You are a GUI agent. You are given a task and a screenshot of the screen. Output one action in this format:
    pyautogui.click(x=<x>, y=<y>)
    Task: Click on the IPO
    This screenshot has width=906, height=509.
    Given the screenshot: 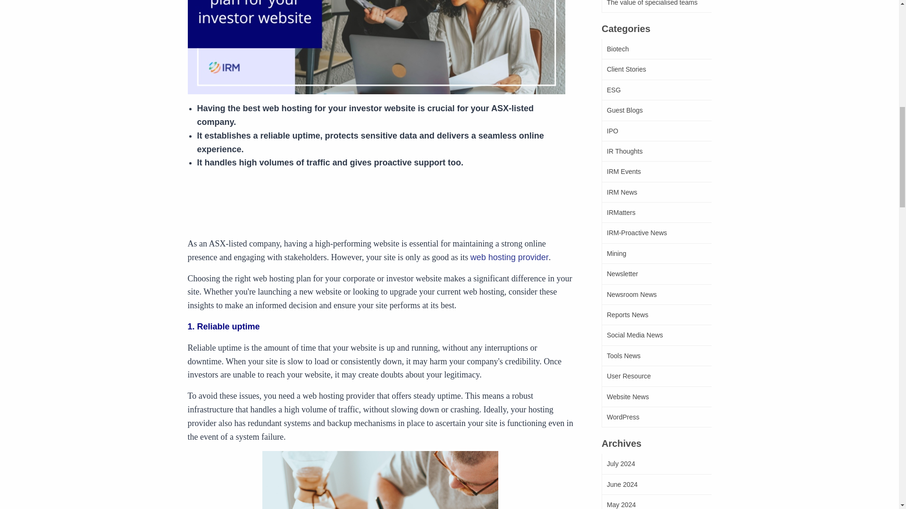 What is the action you would take?
    pyautogui.click(x=656, y=131)
    